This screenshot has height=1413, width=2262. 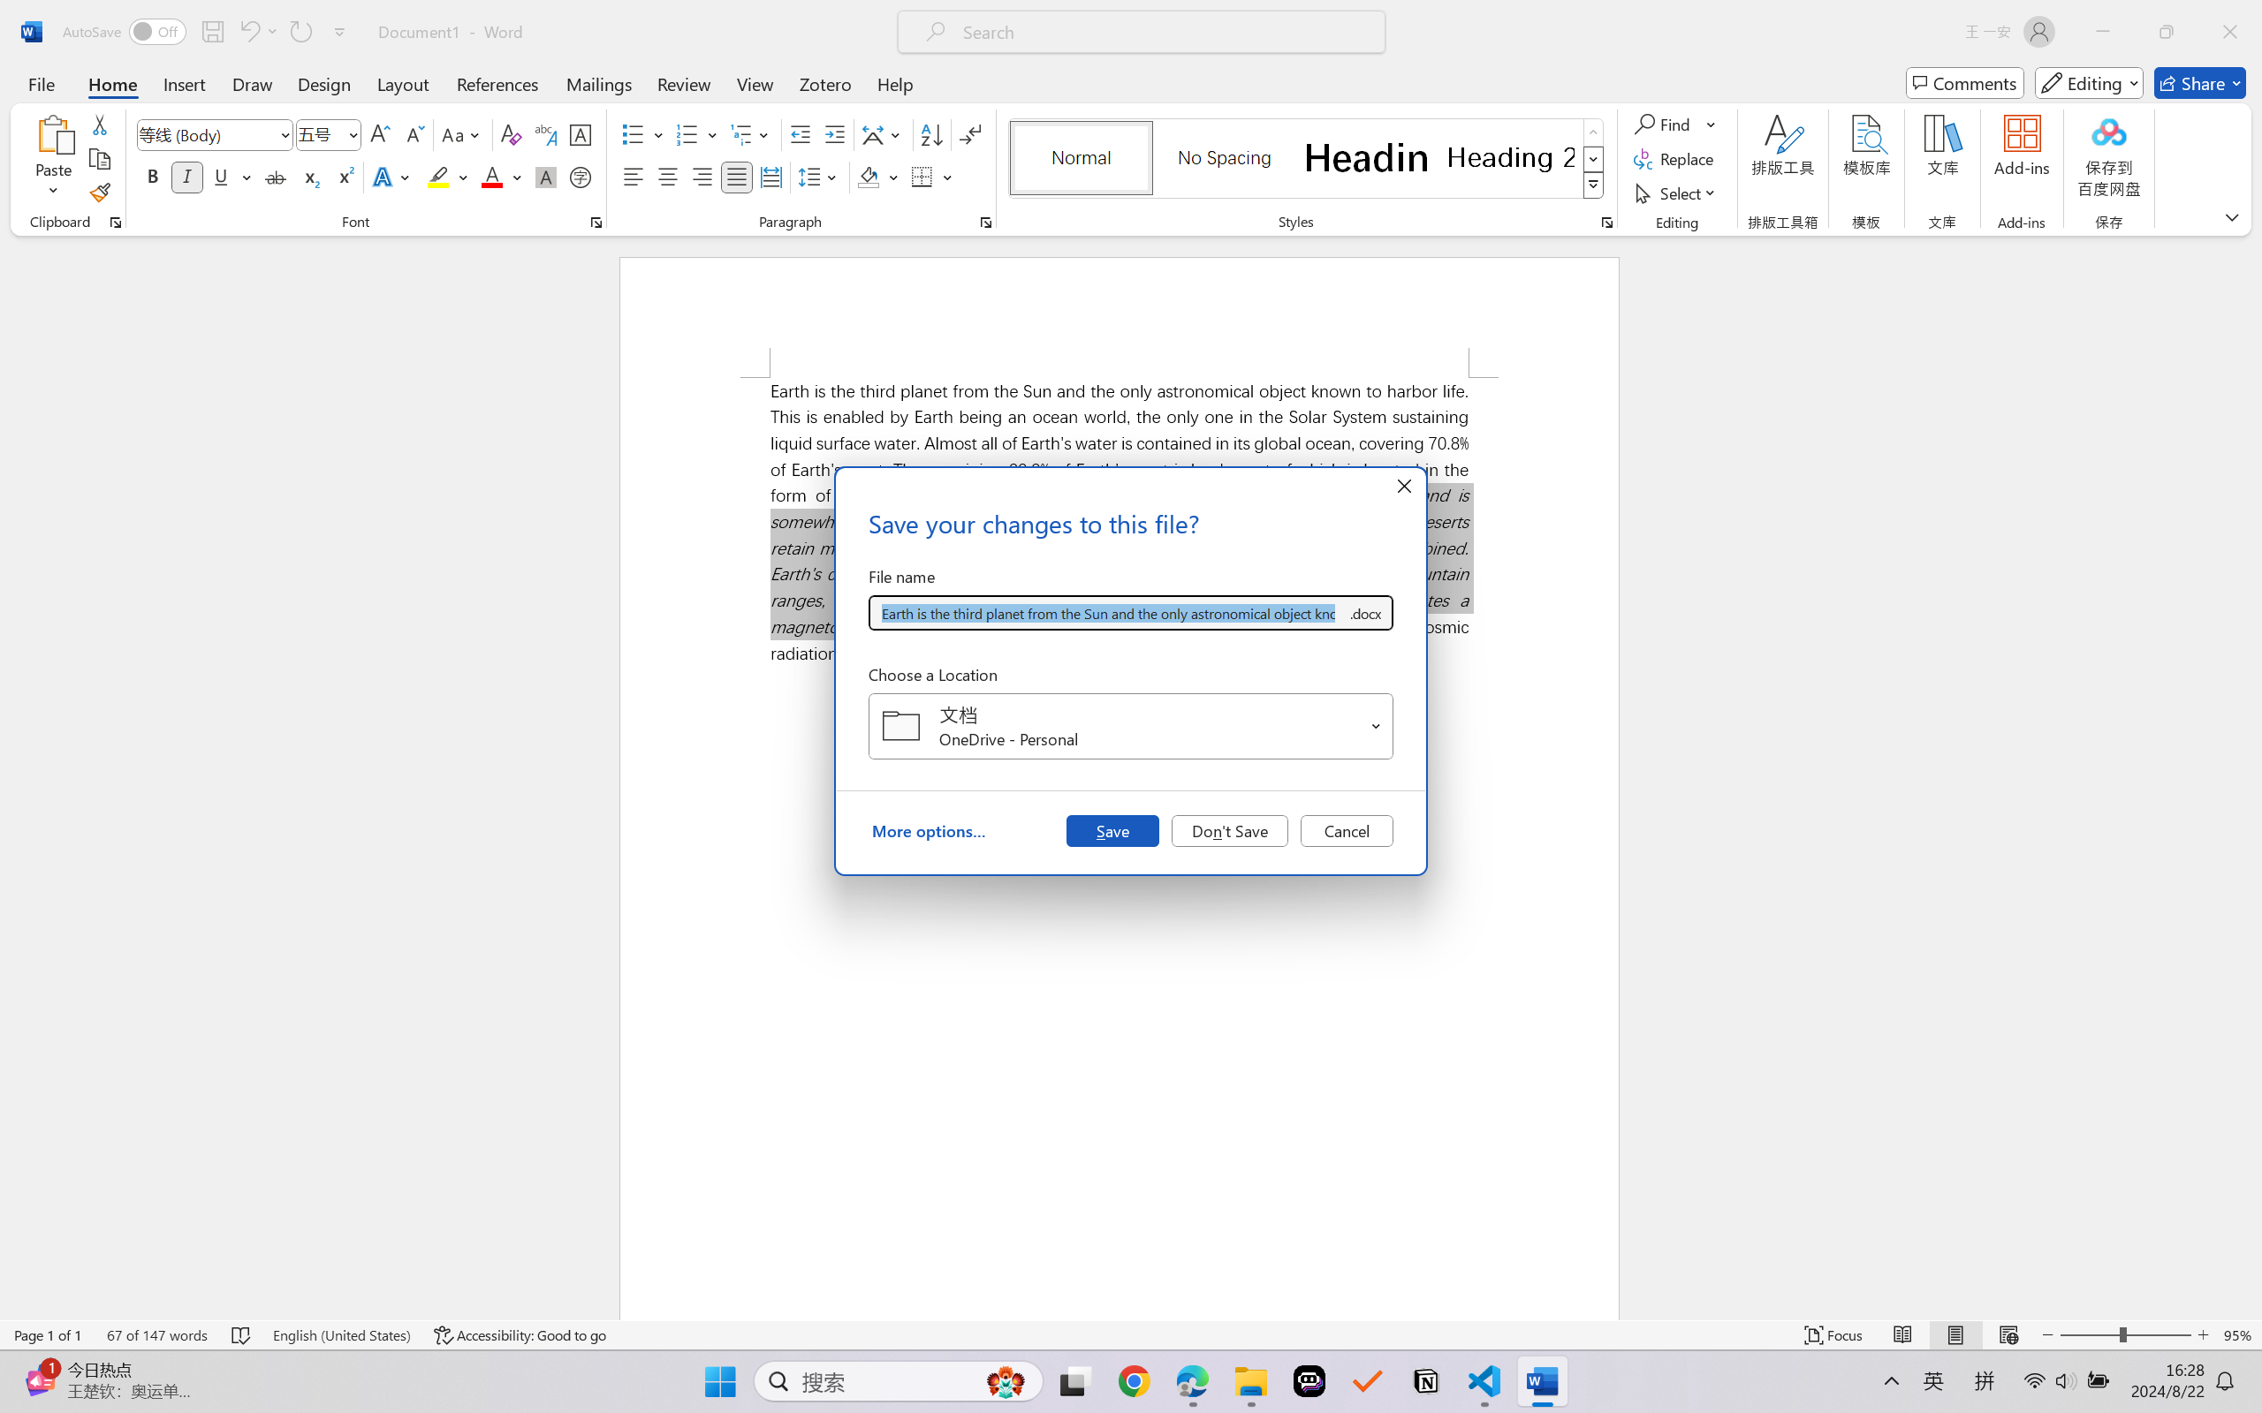 What do you see at coordinates (544, 177) in the screenshot?
I see `Character Shading` at bounding box center [544, 177].